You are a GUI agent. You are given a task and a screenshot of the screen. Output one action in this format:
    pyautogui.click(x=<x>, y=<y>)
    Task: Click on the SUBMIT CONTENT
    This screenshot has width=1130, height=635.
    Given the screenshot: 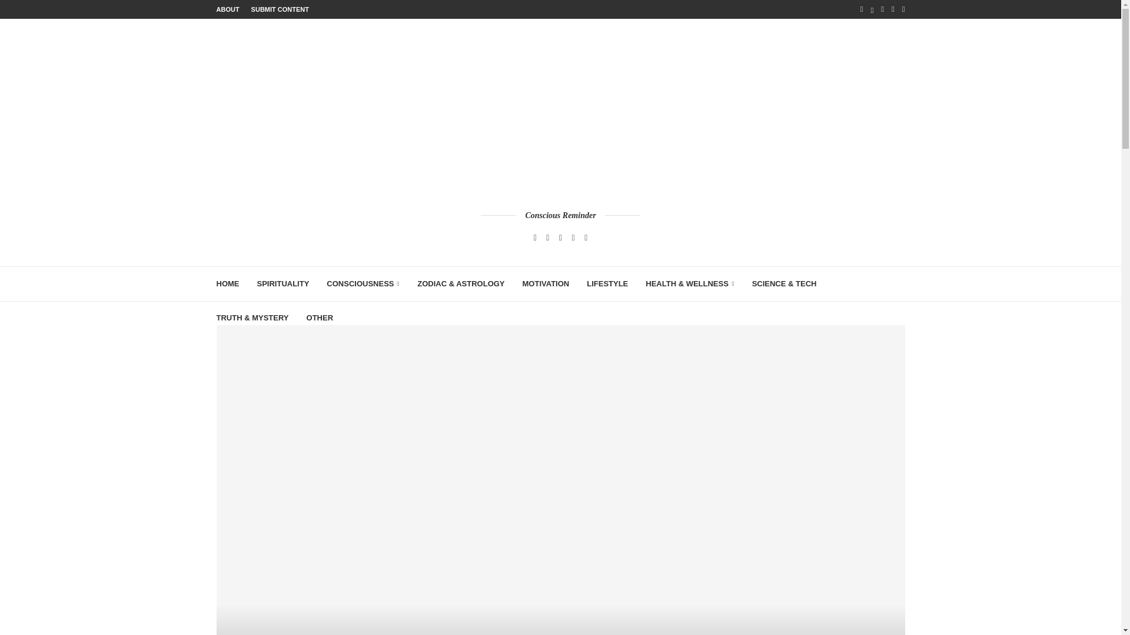 What is the action you would take?
    pyautogui.click(x=280, y=9)
    